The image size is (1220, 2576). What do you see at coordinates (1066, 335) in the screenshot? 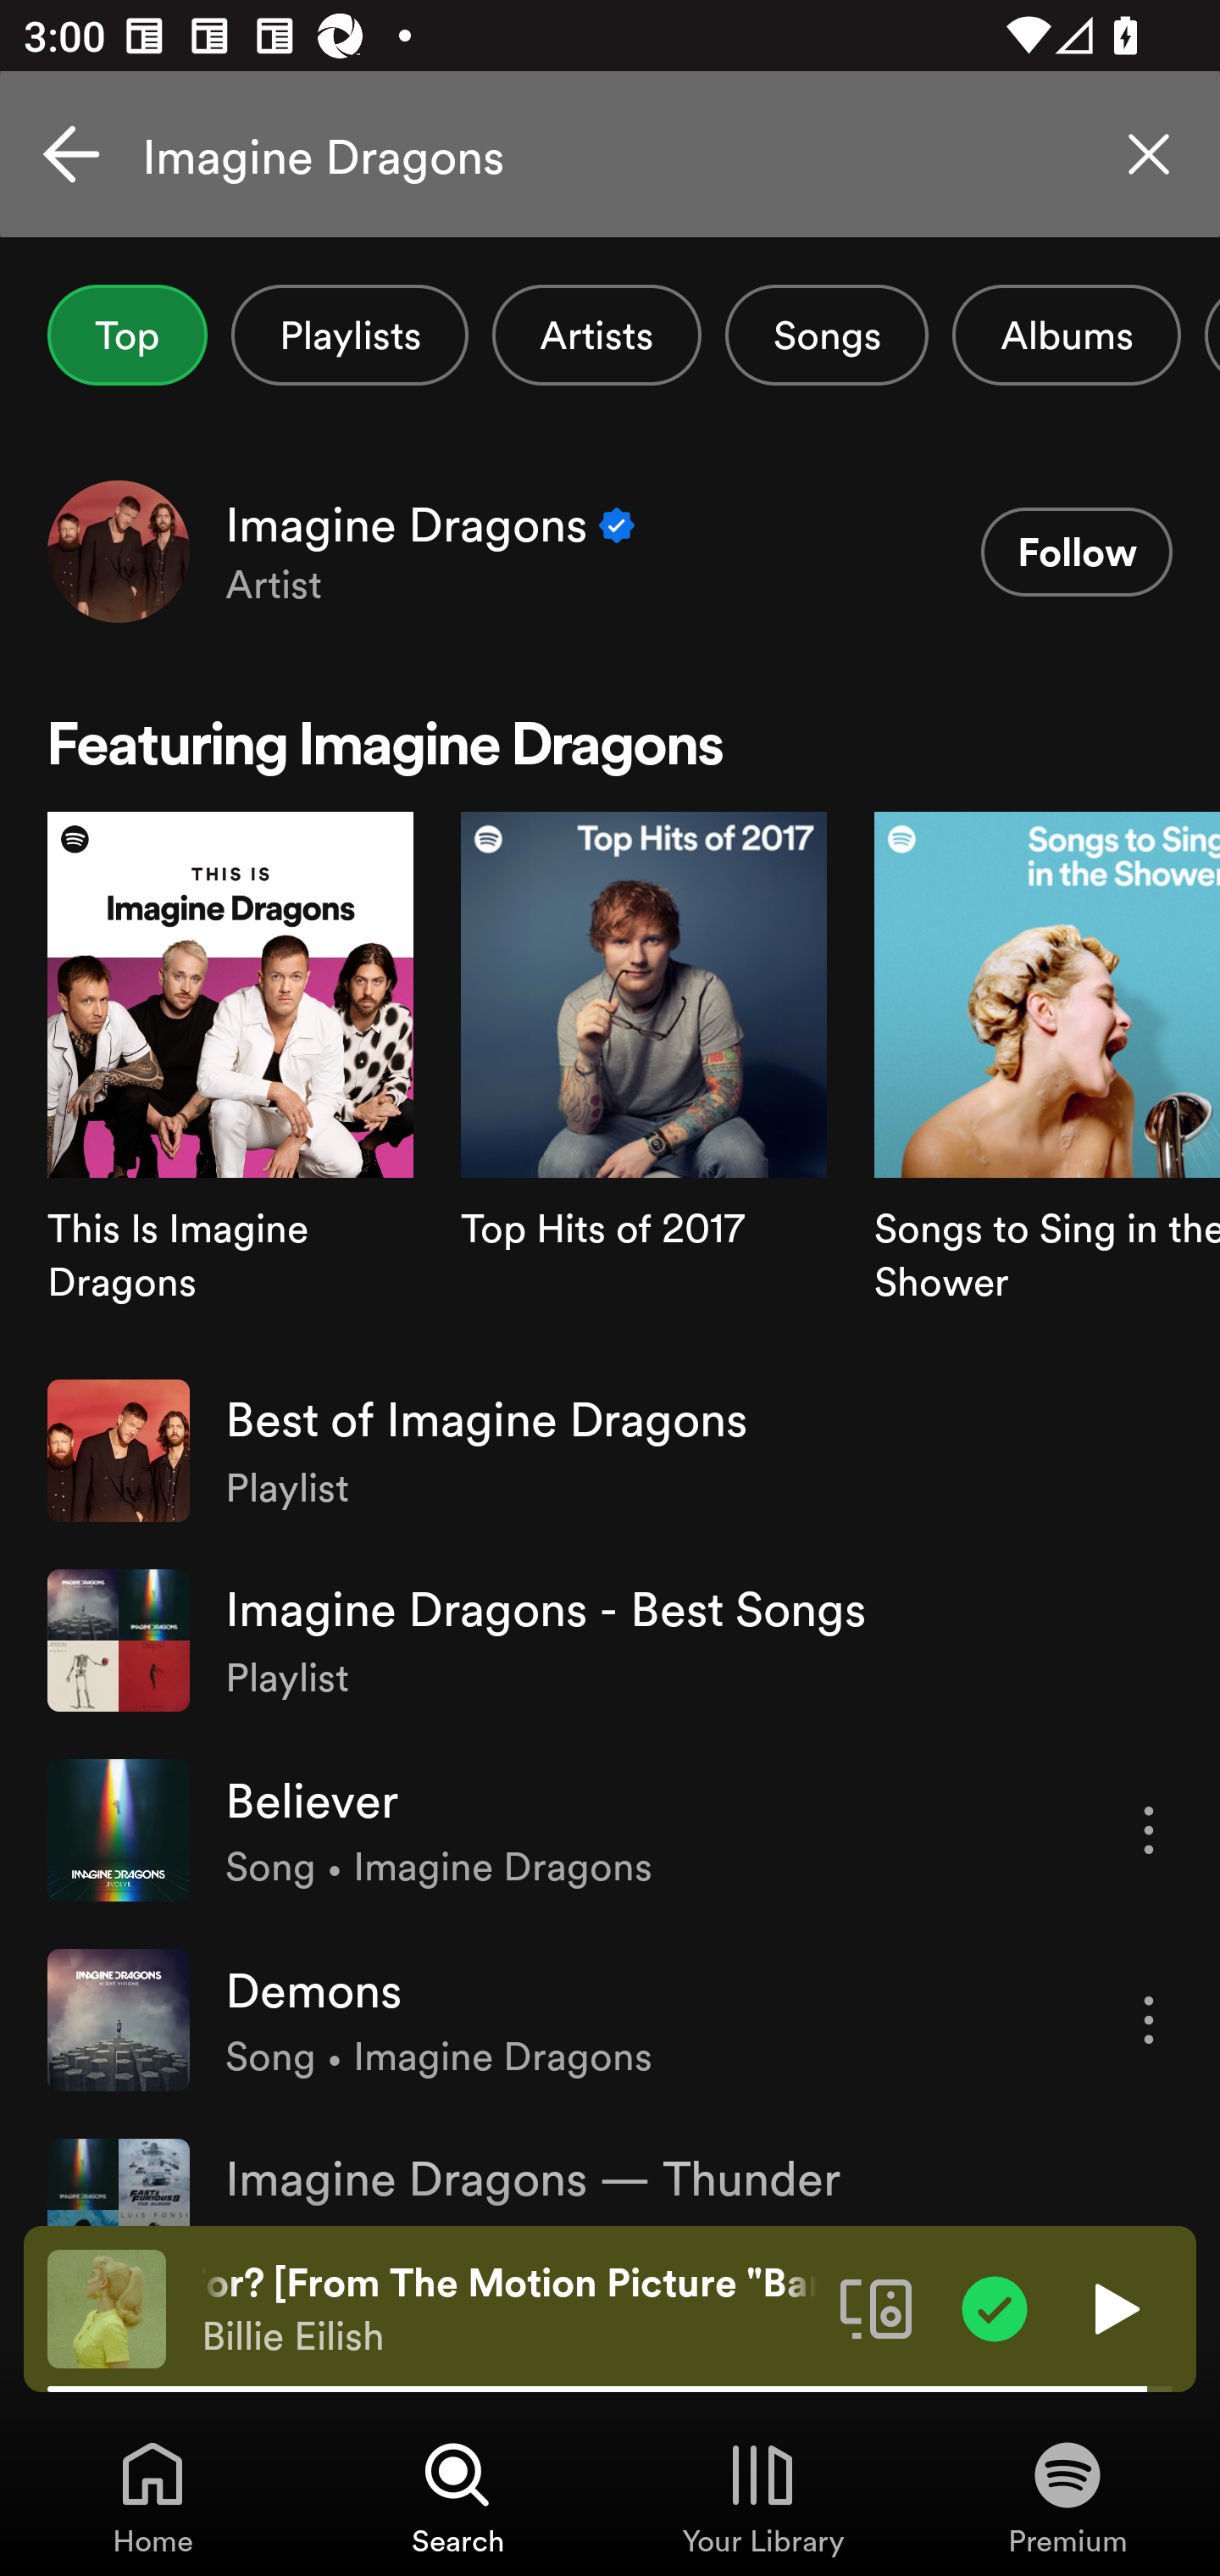
I see `Albums` at bounding box center [1066, 335].